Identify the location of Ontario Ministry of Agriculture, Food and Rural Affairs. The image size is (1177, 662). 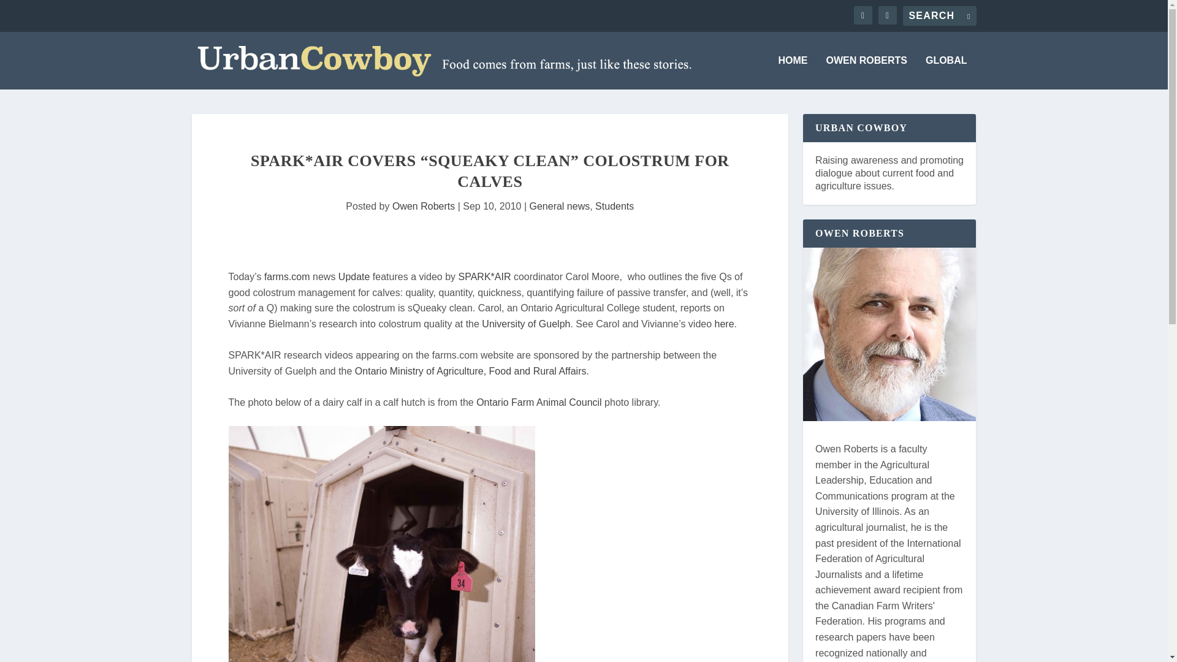
(471, 371).